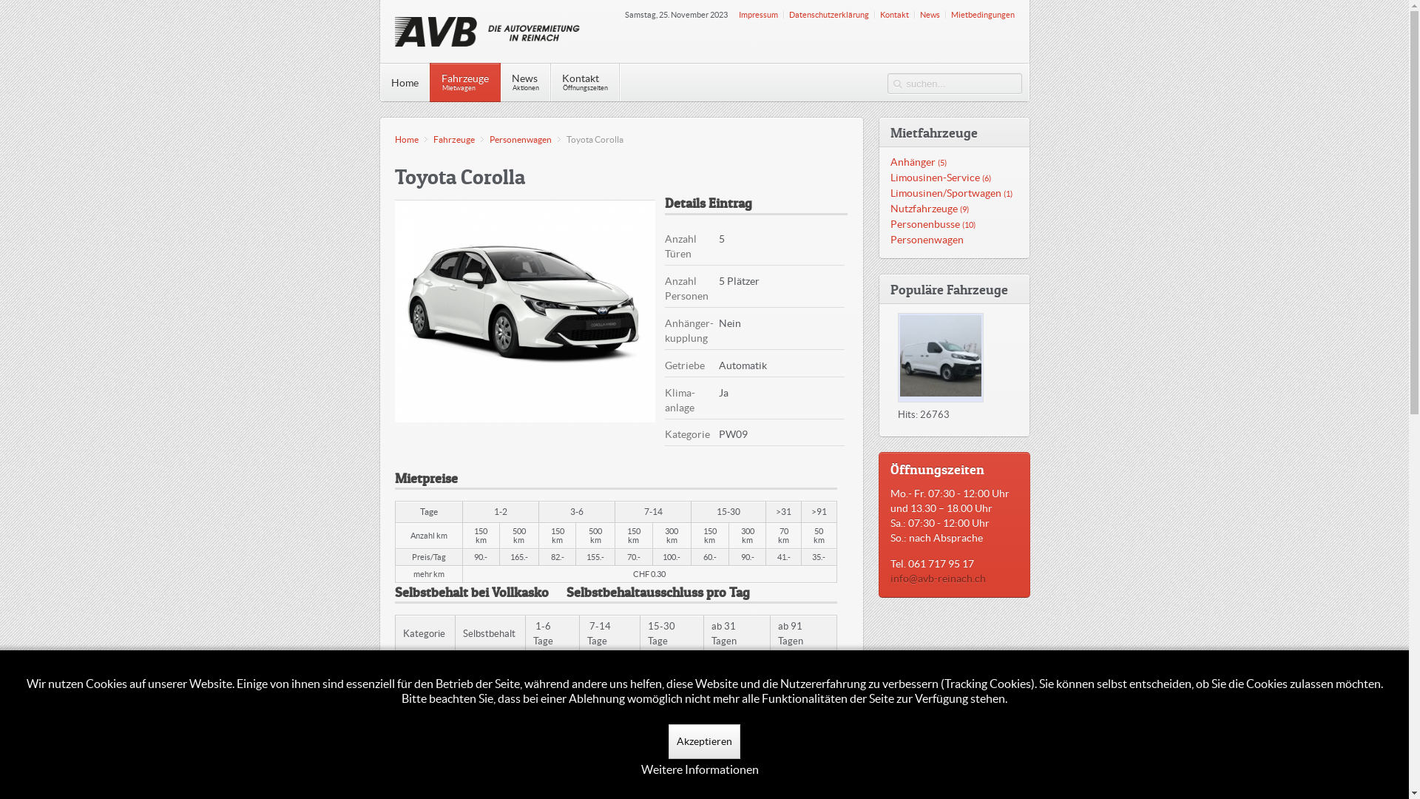  I want to click on Nutzfahrzeuge (9), so click(954, 209).